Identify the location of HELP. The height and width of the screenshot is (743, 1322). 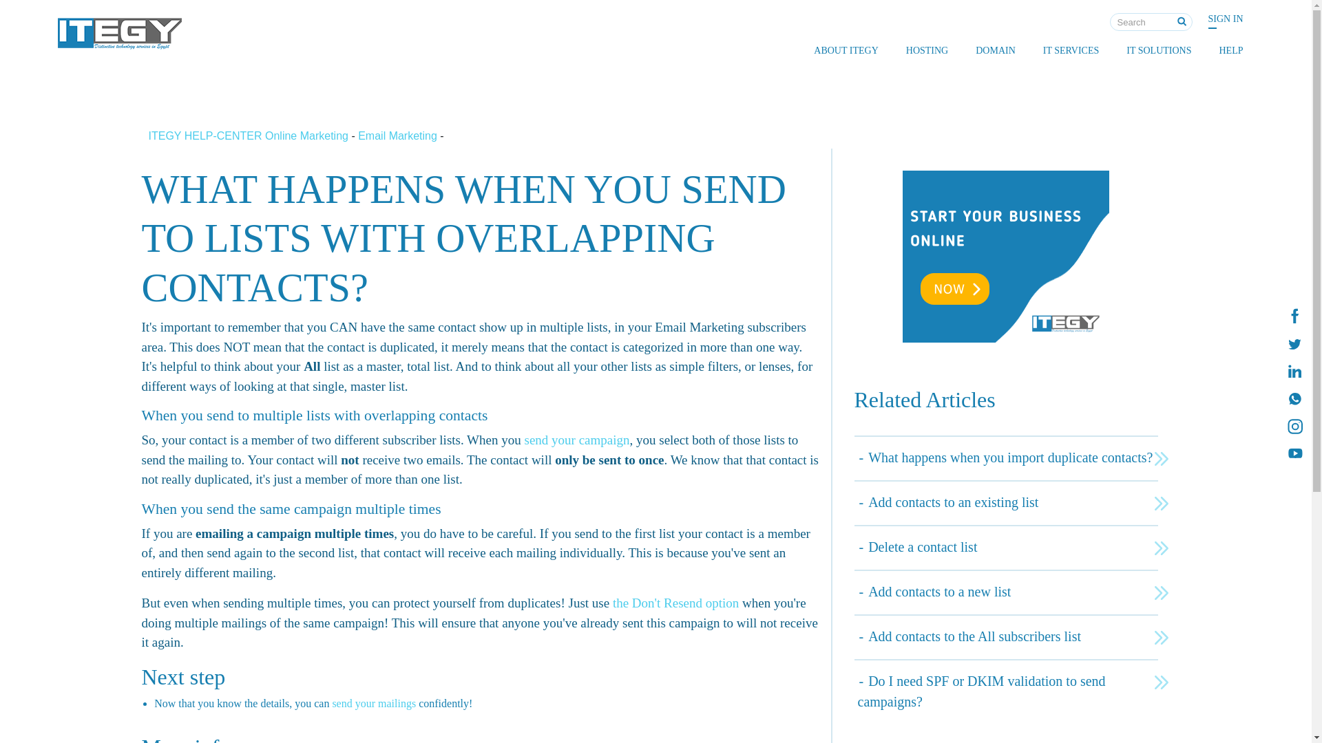
(1230, 50).